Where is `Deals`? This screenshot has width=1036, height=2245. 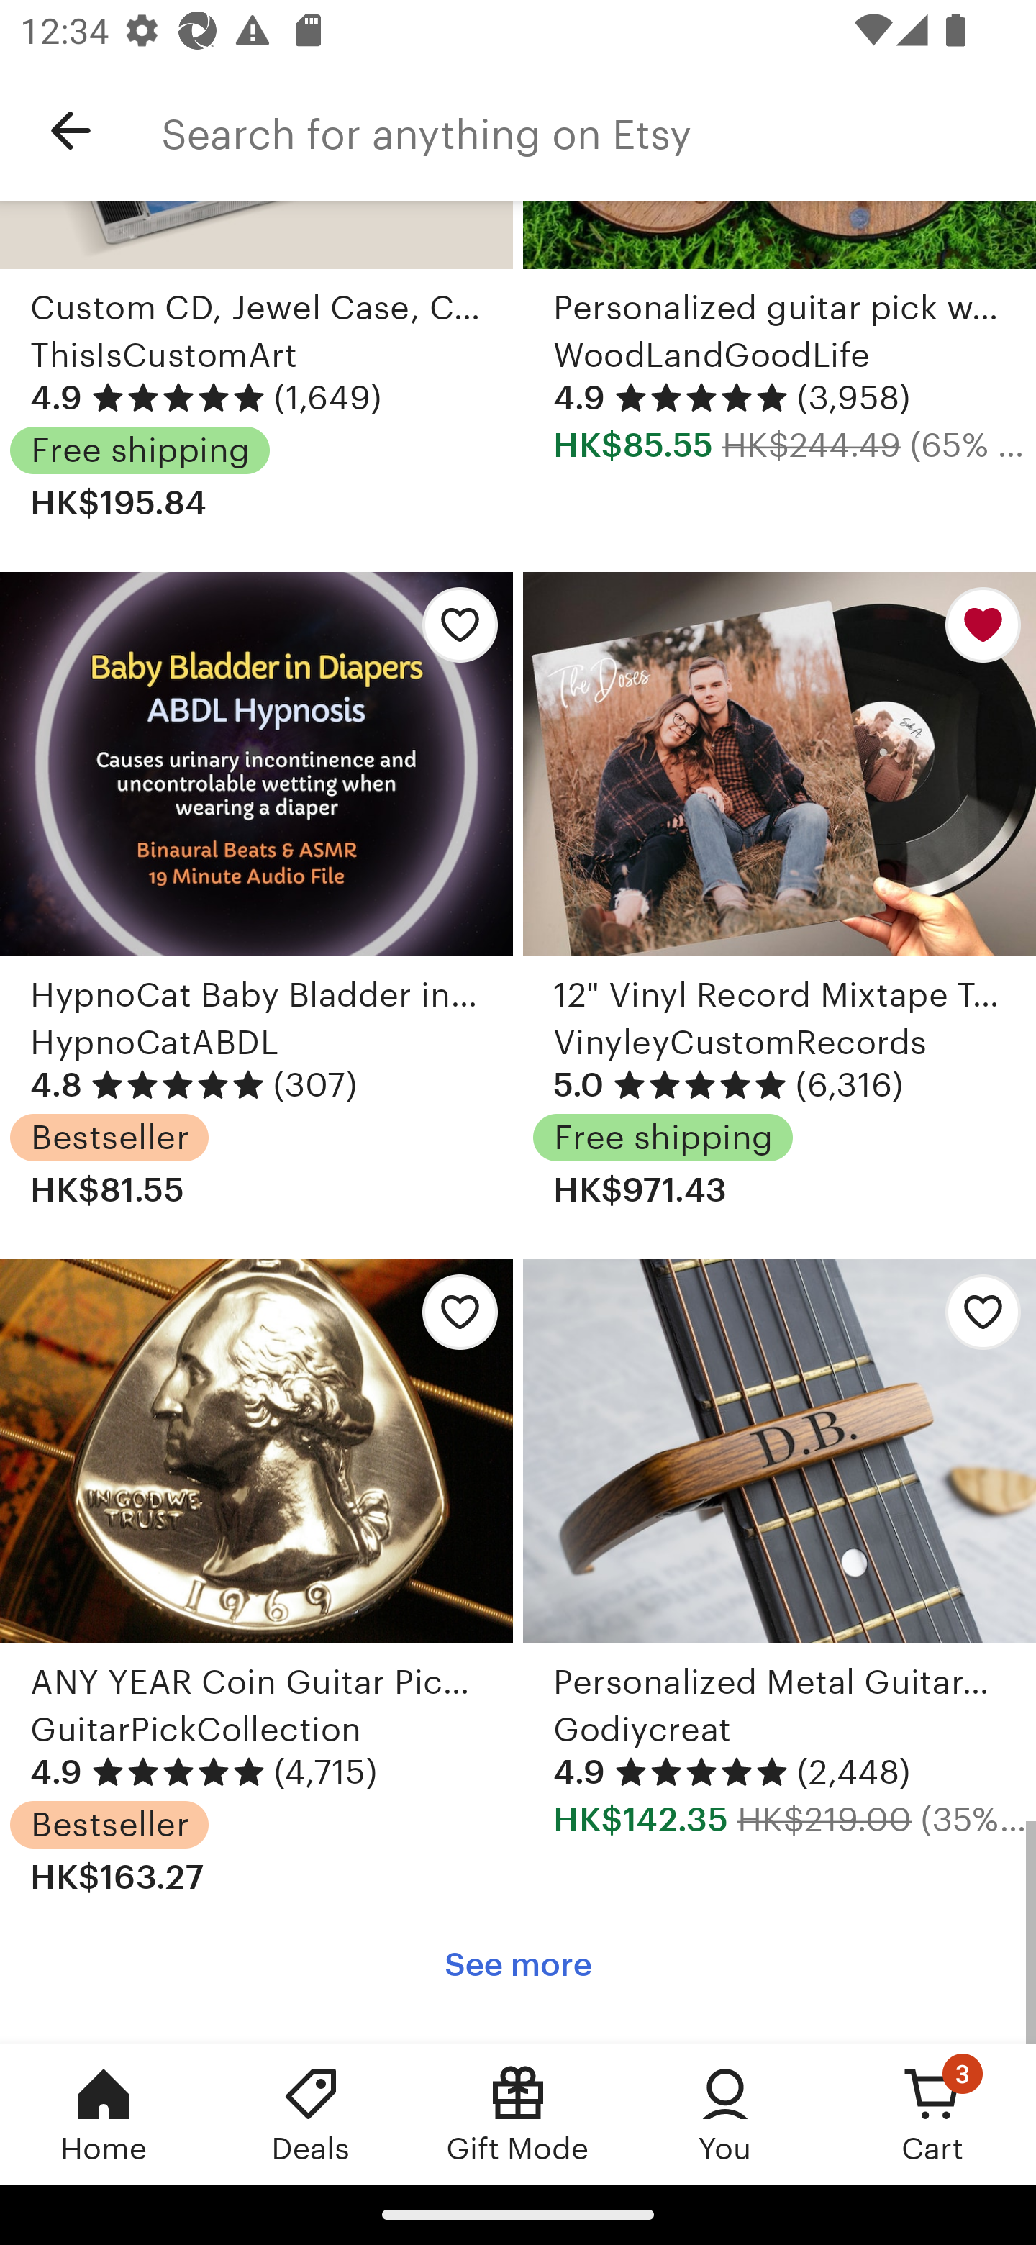
Deals is located at coordinates (311, 2113).